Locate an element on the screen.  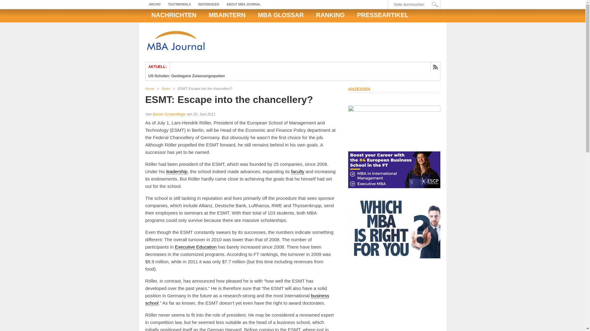
leadership is located at coordinates (177, 172).